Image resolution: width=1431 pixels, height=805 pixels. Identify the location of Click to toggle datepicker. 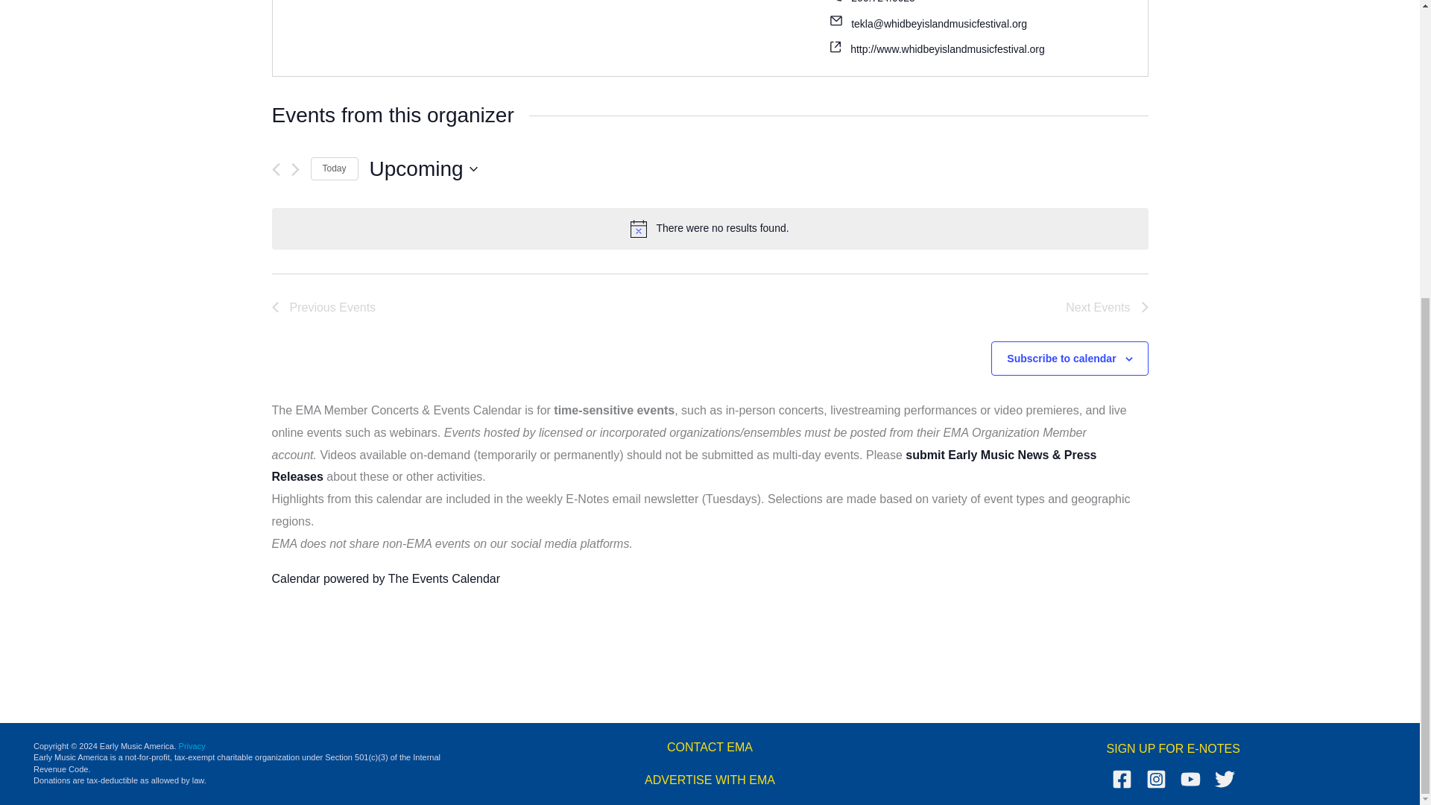
(423, 169).